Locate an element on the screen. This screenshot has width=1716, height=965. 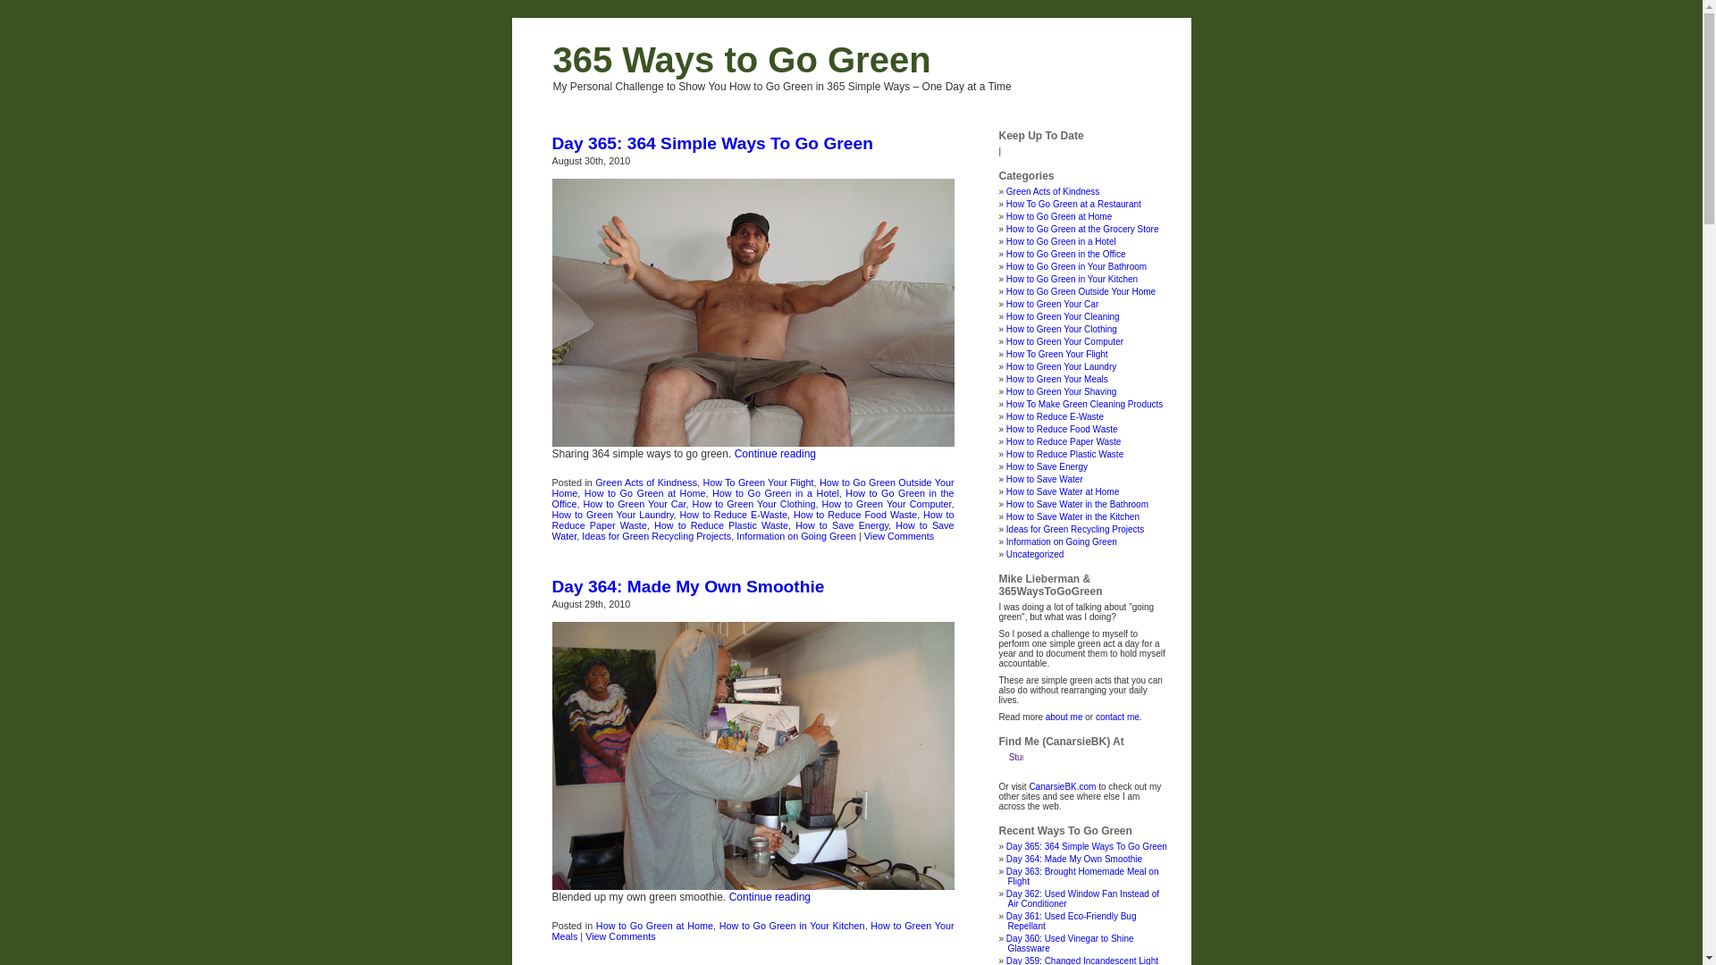
How to Green Your Shaving is located at coordinates (1062, 391).